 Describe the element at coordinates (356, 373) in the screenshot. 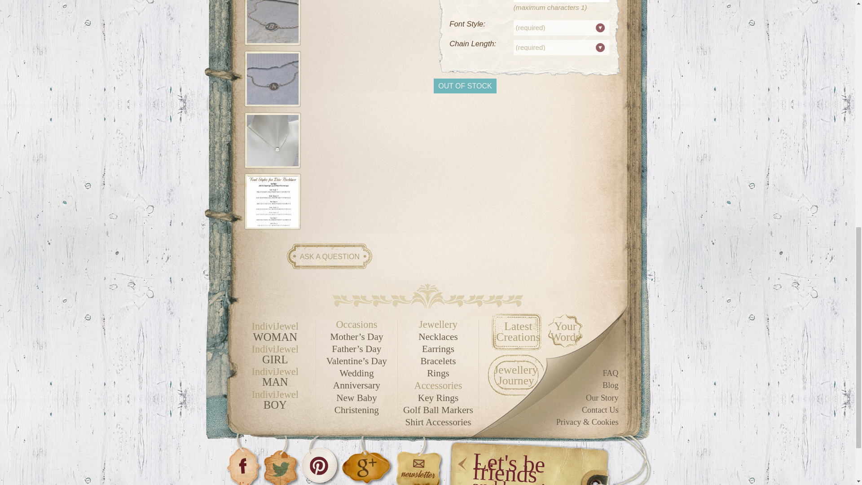

I see `Wedding` at that location.